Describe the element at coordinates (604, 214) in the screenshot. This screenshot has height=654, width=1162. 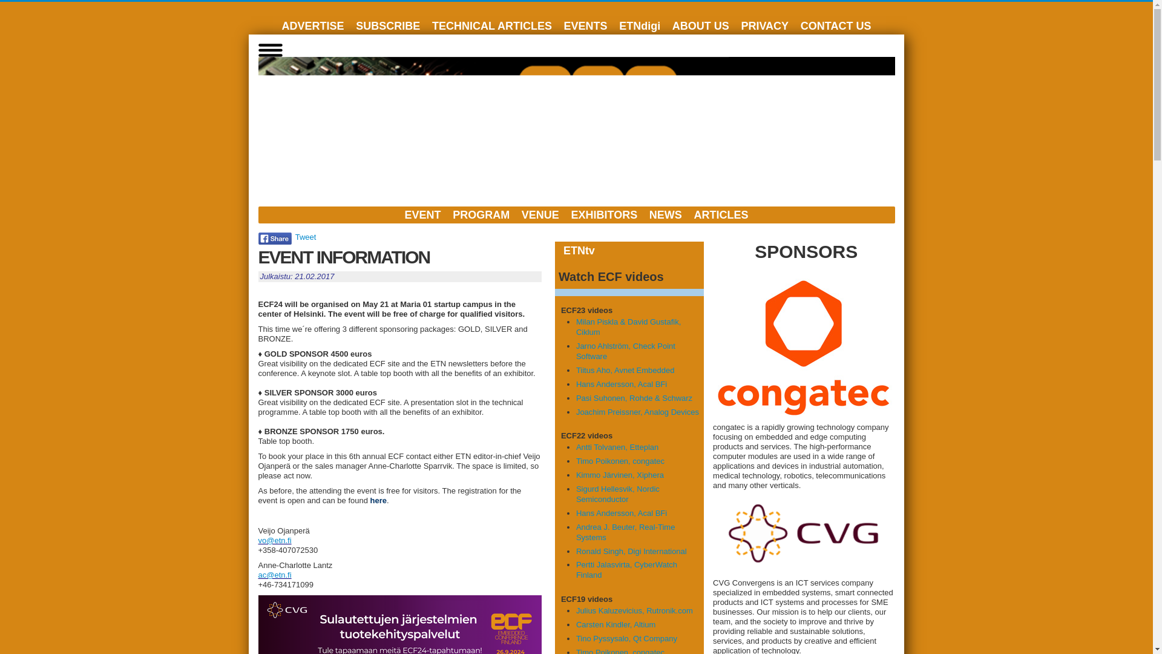
I see `EXHIBITORS` at that location.